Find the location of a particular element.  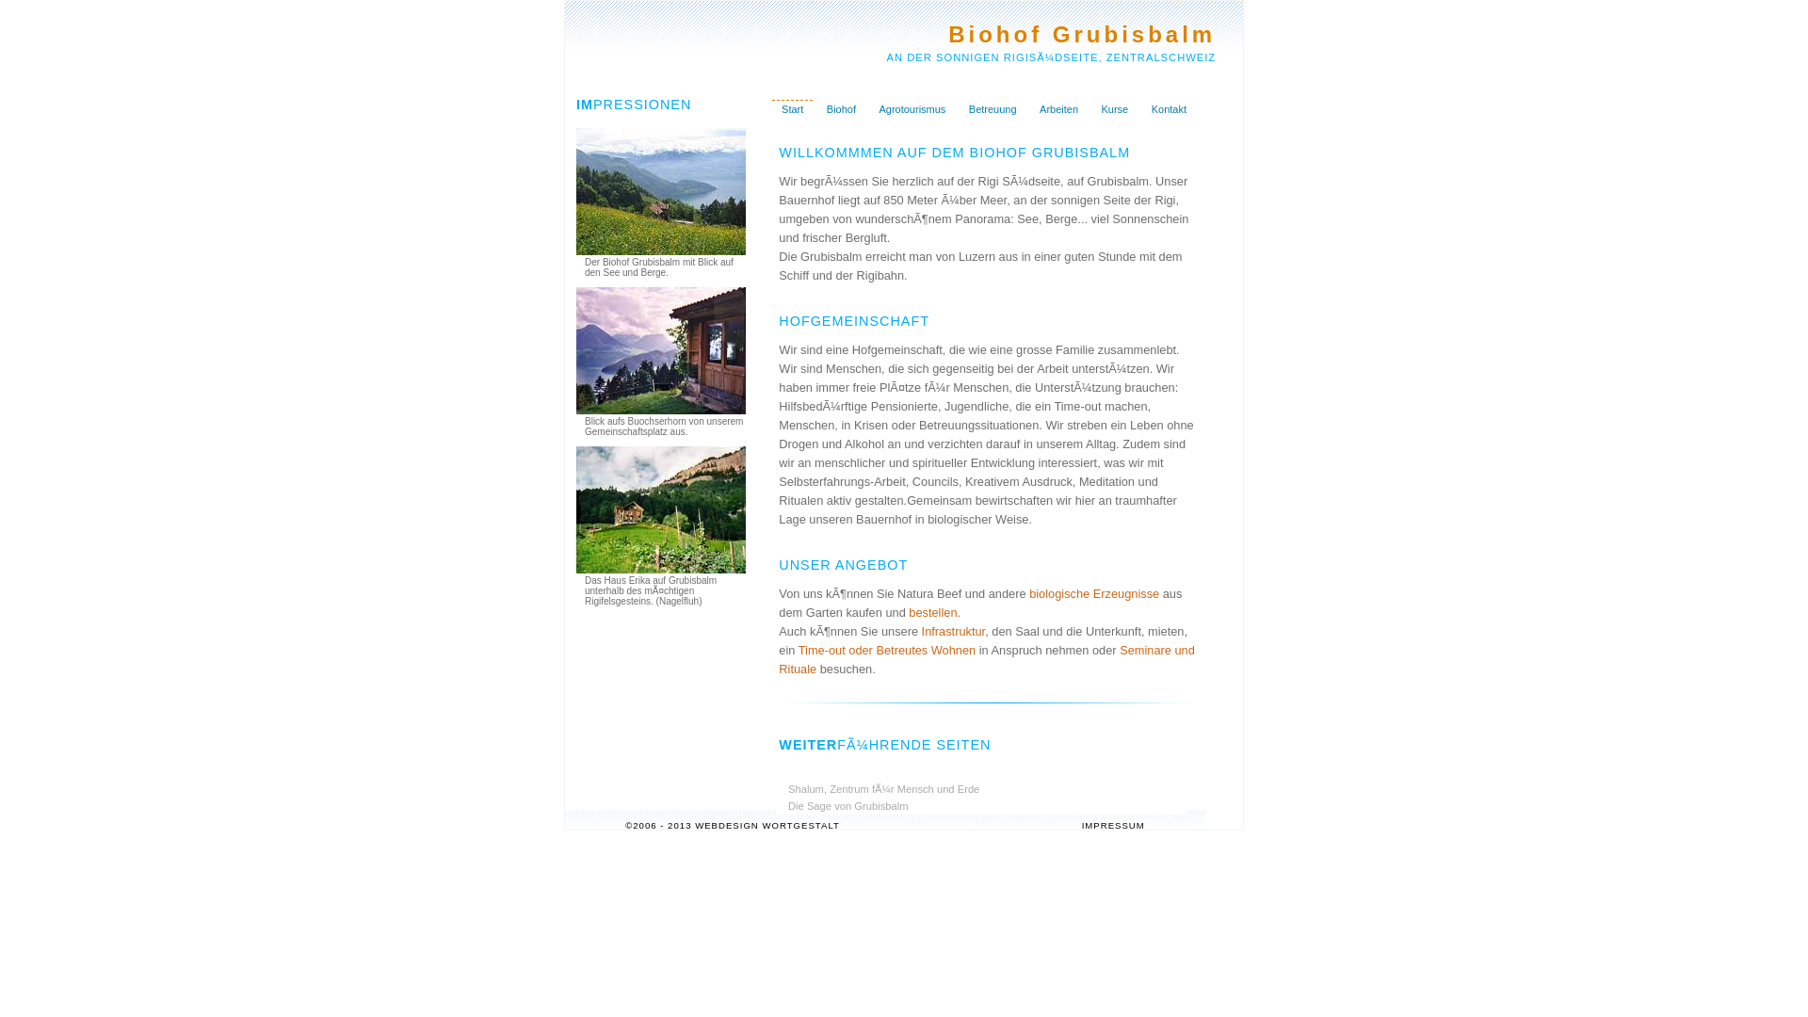

Die Sage von Grubisbalm is located at coordinates (986, 806).